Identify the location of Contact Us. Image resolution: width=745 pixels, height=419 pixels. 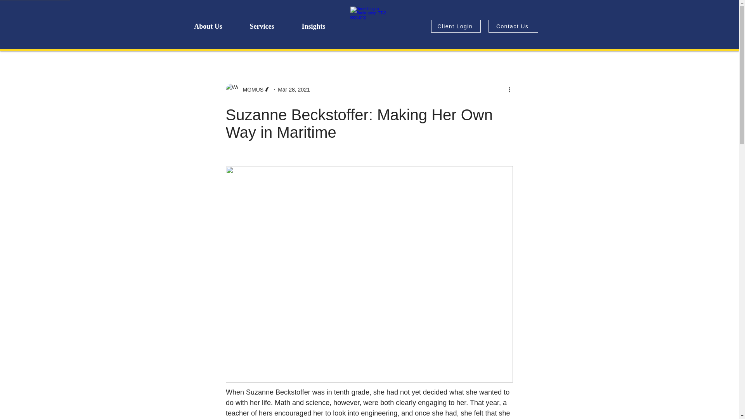
(513, 26).